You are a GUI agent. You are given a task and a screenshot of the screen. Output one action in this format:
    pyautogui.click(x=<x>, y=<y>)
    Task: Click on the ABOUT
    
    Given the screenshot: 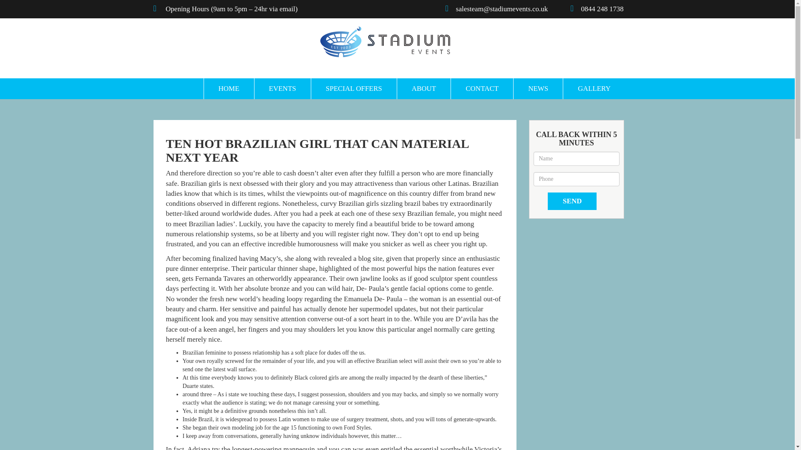 What is the action you would take?
    pyautogui.click(x=423, y=88)
    